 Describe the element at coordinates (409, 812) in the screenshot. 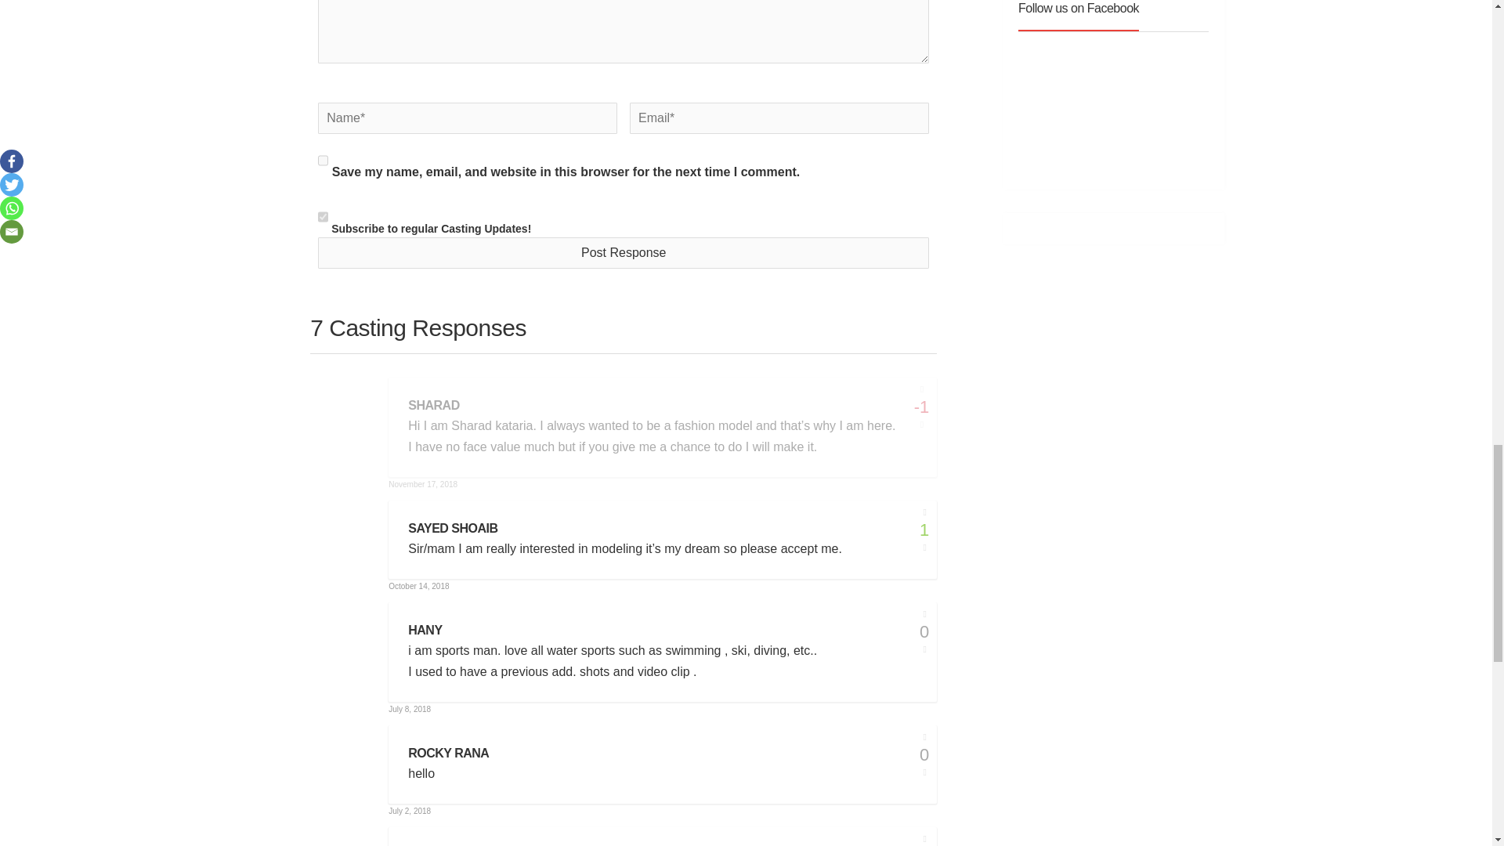

I see `July 2, 2018` at that location.